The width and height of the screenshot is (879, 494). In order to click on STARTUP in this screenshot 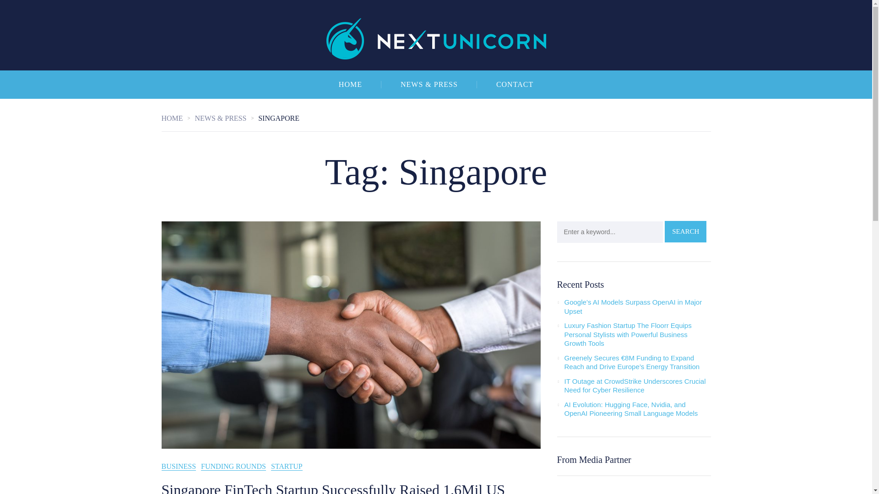, I will do `click(287, 467)`.